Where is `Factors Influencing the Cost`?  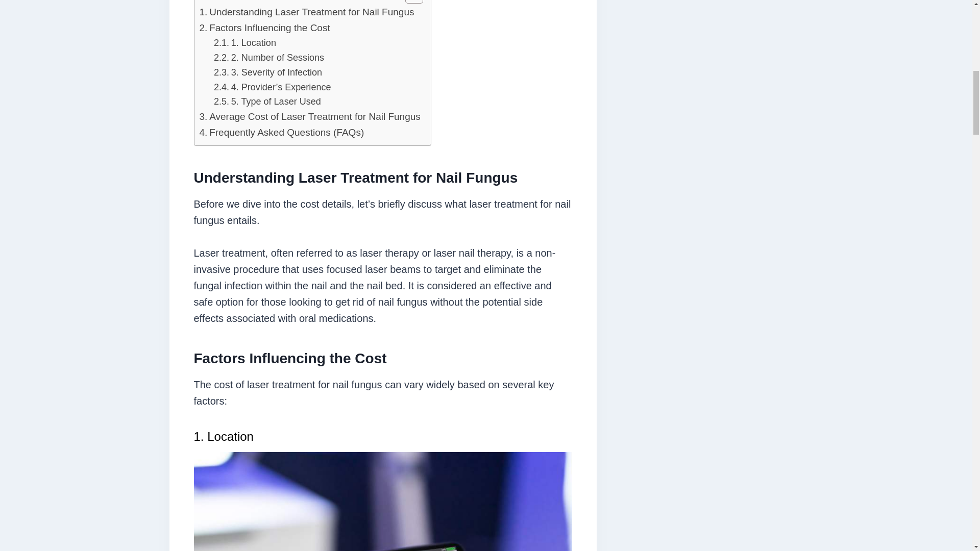 Factors Influencing the Cost is located at coordinates (264, 28).